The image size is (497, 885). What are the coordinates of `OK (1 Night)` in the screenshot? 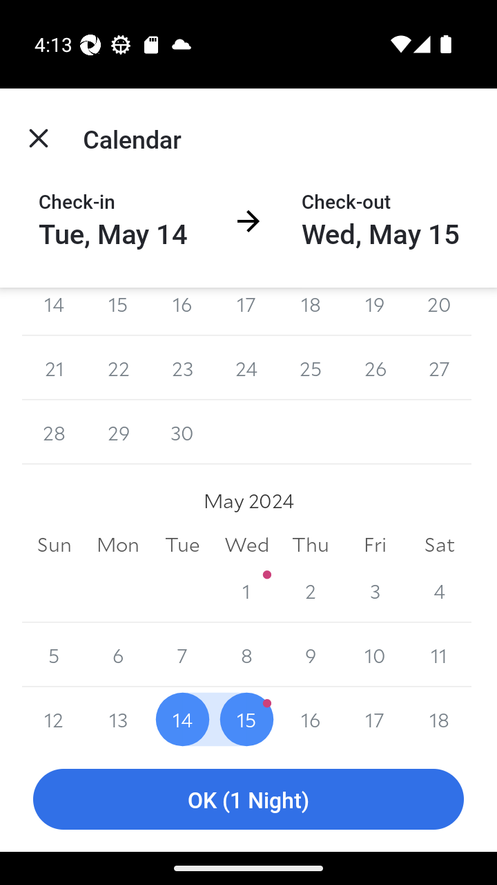 It's located at (248, 799).